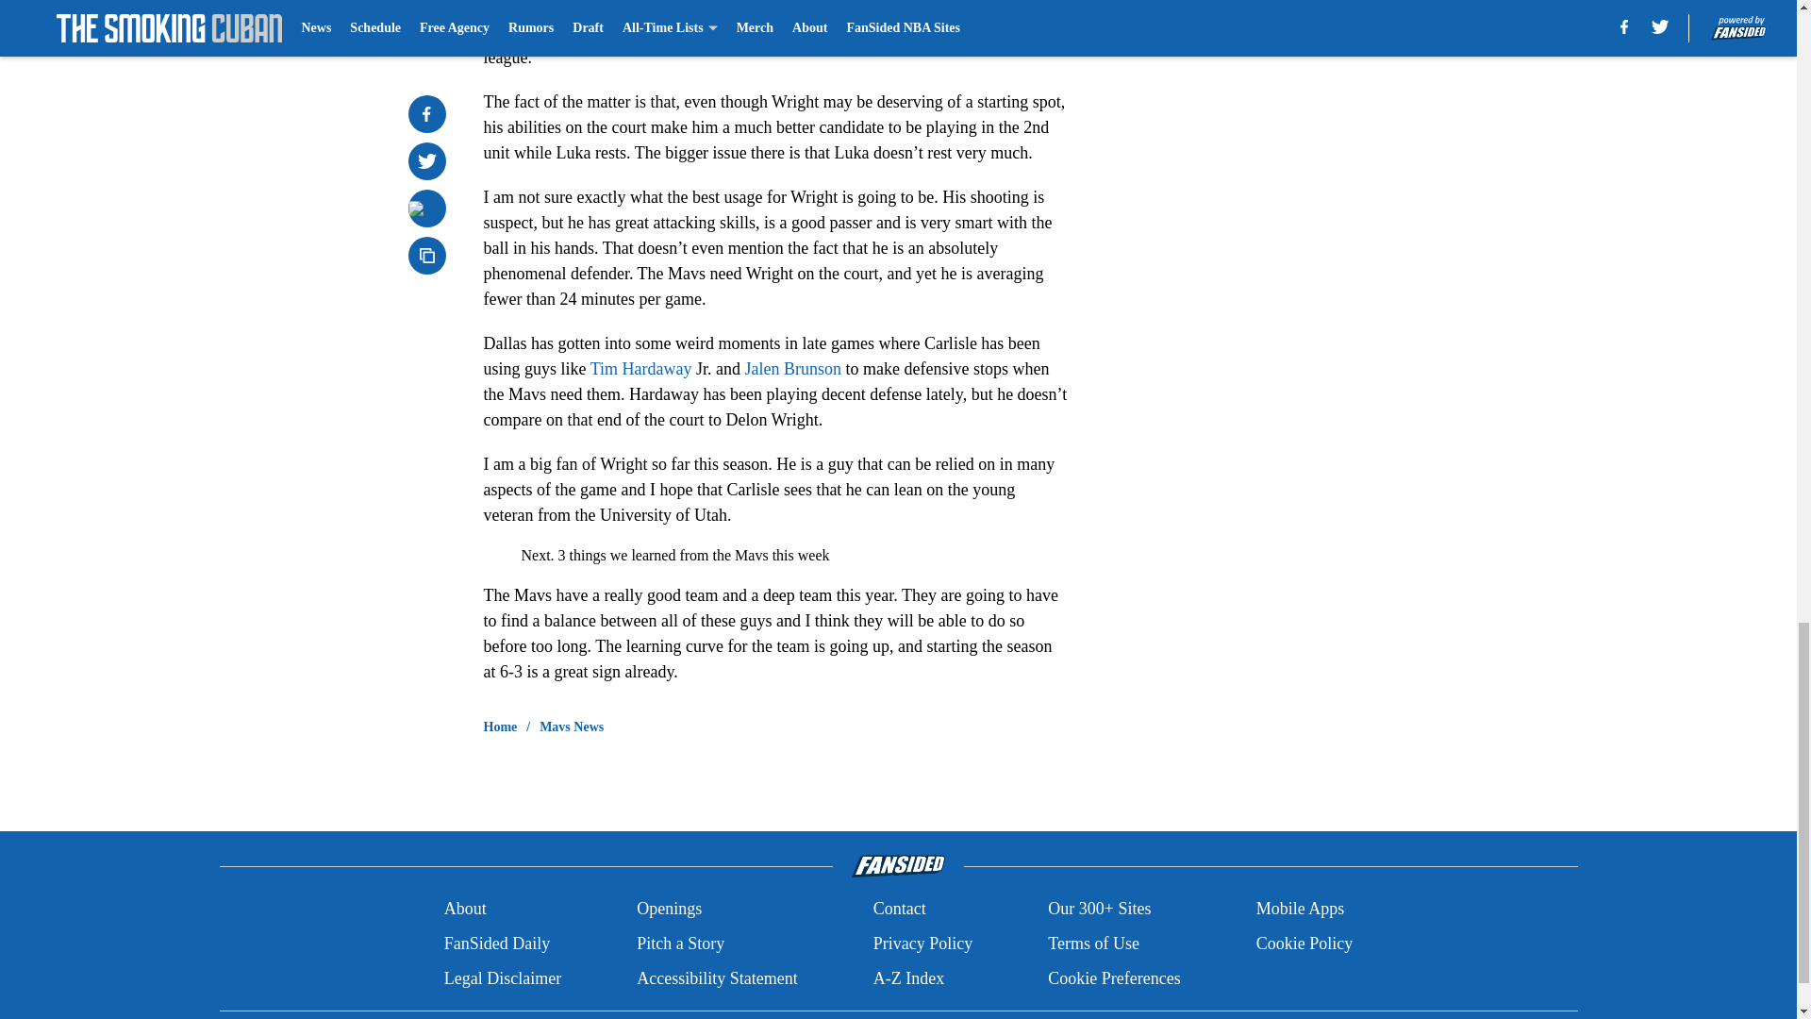 Image resolution: width=1811 pixels, height=1019 pixels. I want to click on Mobile Apps, so click(1301, 910).